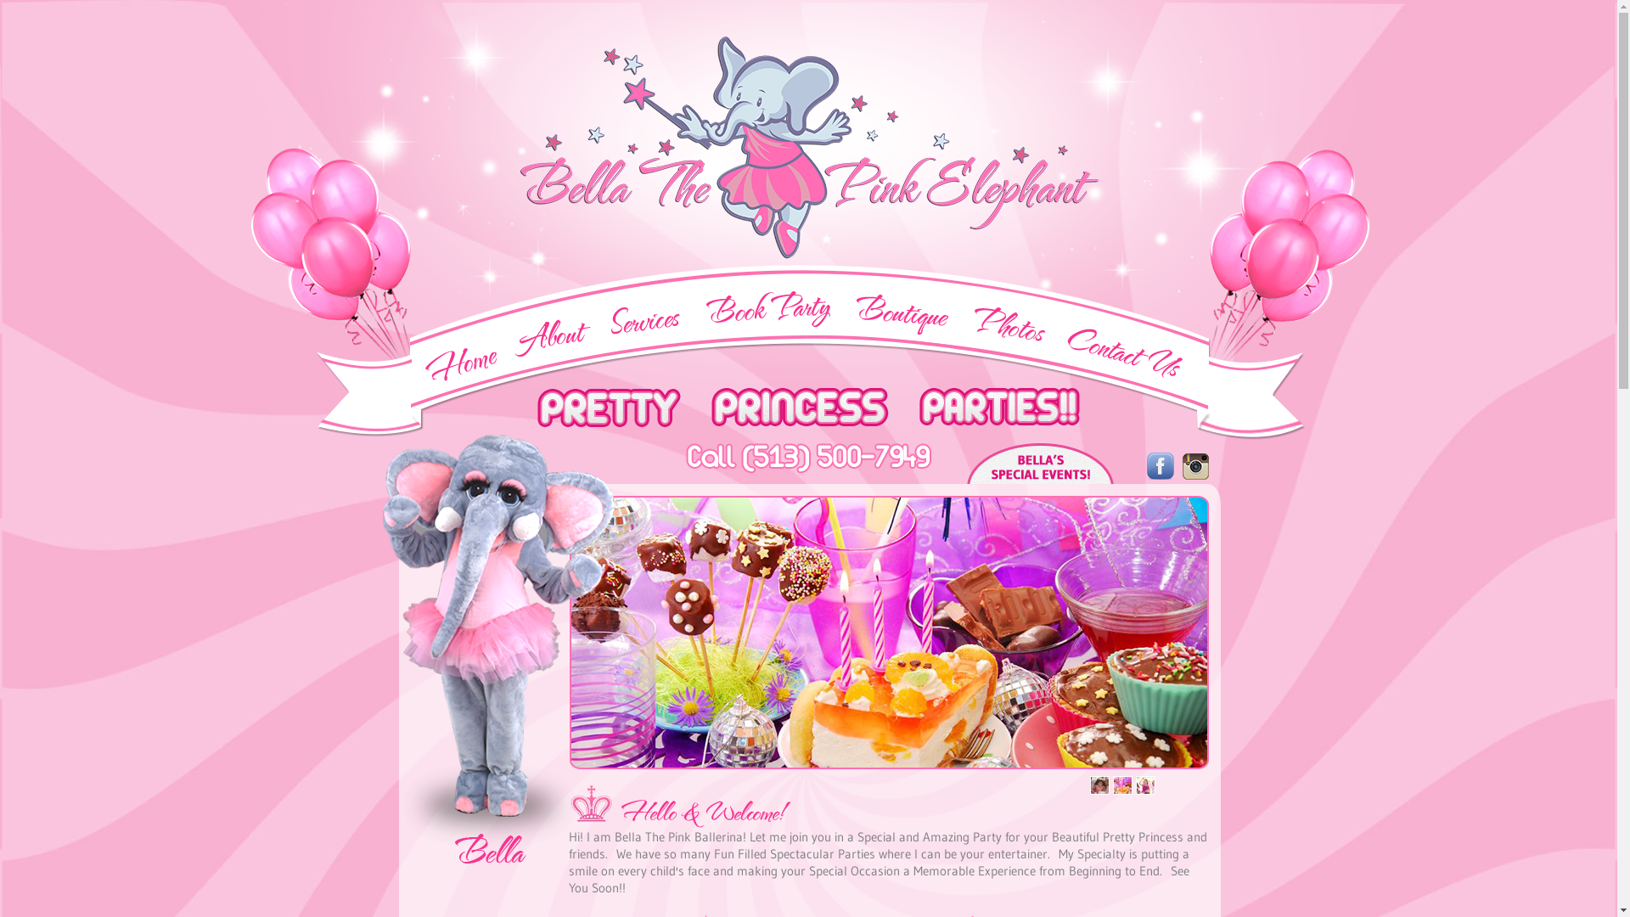 The image size is (1630, 917). I want to click on Services, so click(645, 321).